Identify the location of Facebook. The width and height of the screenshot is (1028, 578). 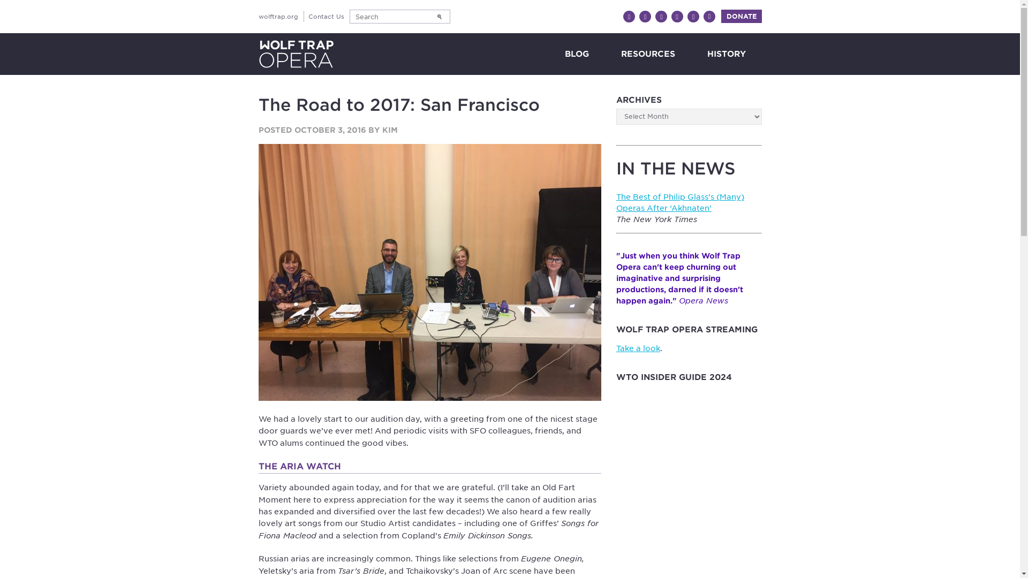
(629, 17).